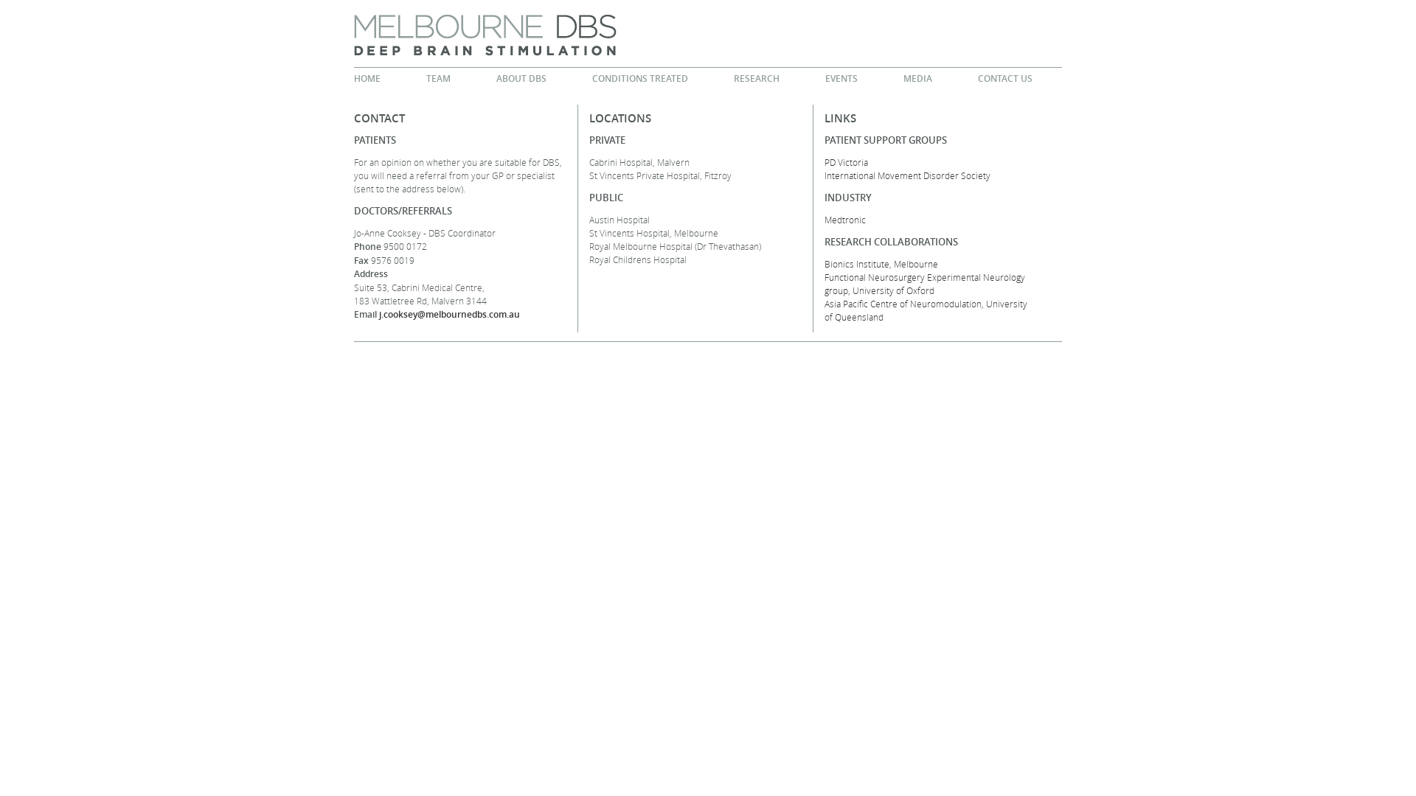 The image size is (1416, 796). What do you see at coordinates (1005, 79) in the screenshot?
I see `CONTACT US` at bounding box center [1005, 79].